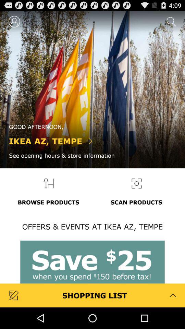 This screenshot has height=329, width=185. What do you see at coordinates (14, 21) in the screenshot?
I see `open the icon at the top left corner` at bounding box center [14, 21].